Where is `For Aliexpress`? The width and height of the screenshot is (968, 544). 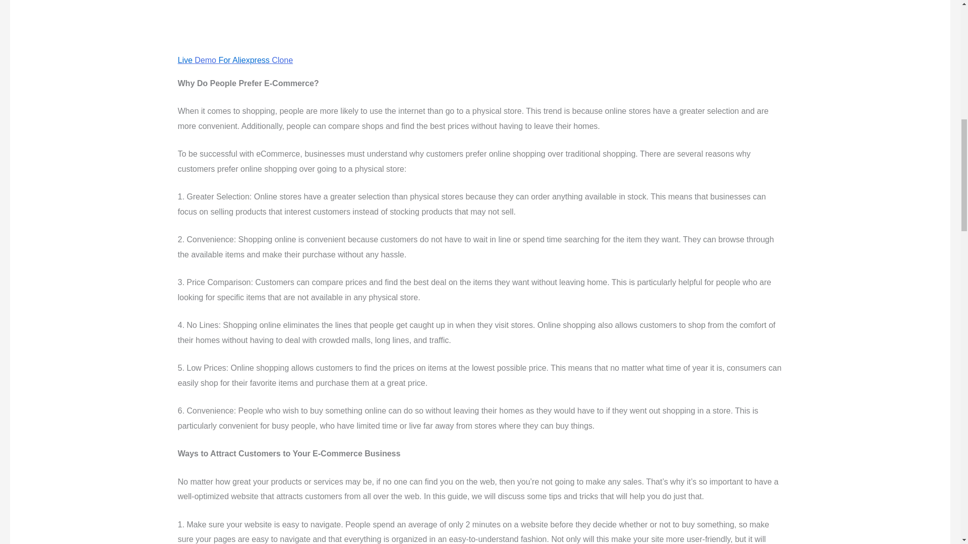
For Aliexpress is located at coordinates (244, 60).